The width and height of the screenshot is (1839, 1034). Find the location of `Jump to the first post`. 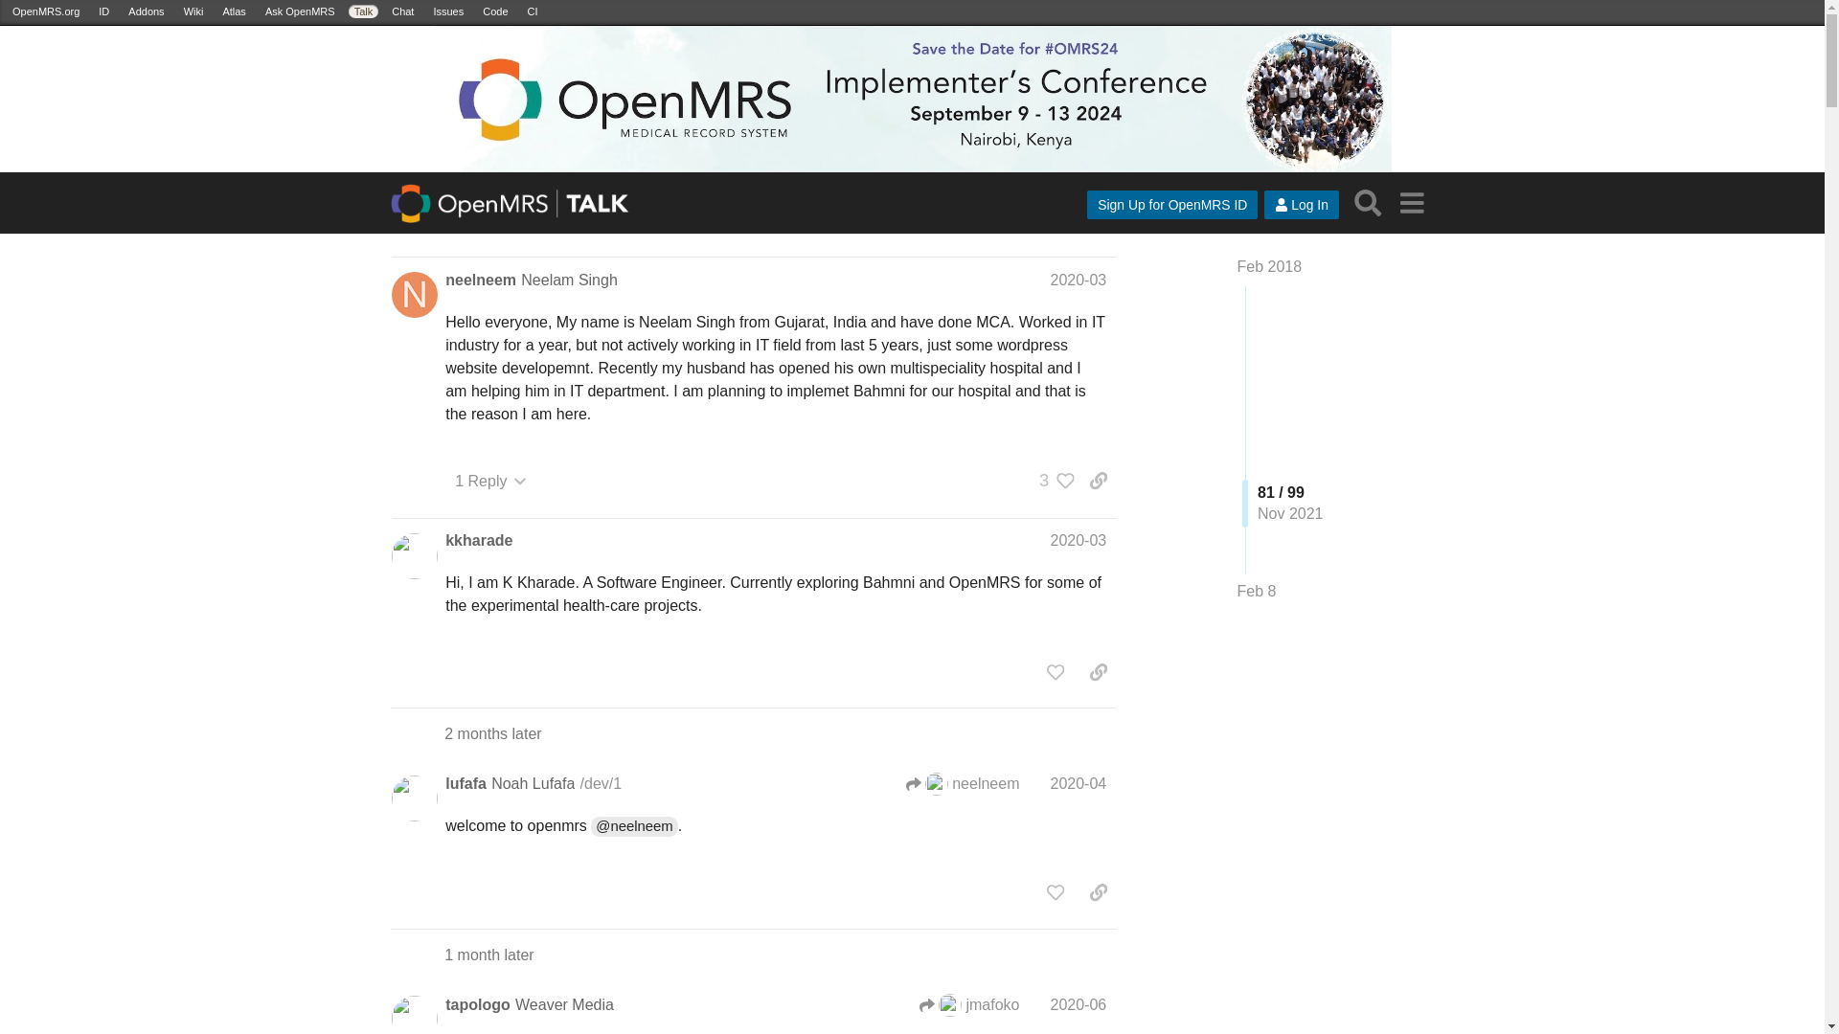

Jump to the first post is located at coordinates (1270, 266).